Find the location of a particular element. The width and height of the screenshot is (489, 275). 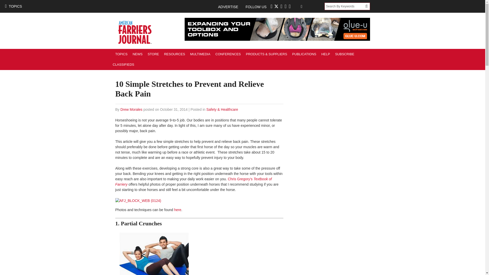

TOPICS is located at coordinates (121, 54).